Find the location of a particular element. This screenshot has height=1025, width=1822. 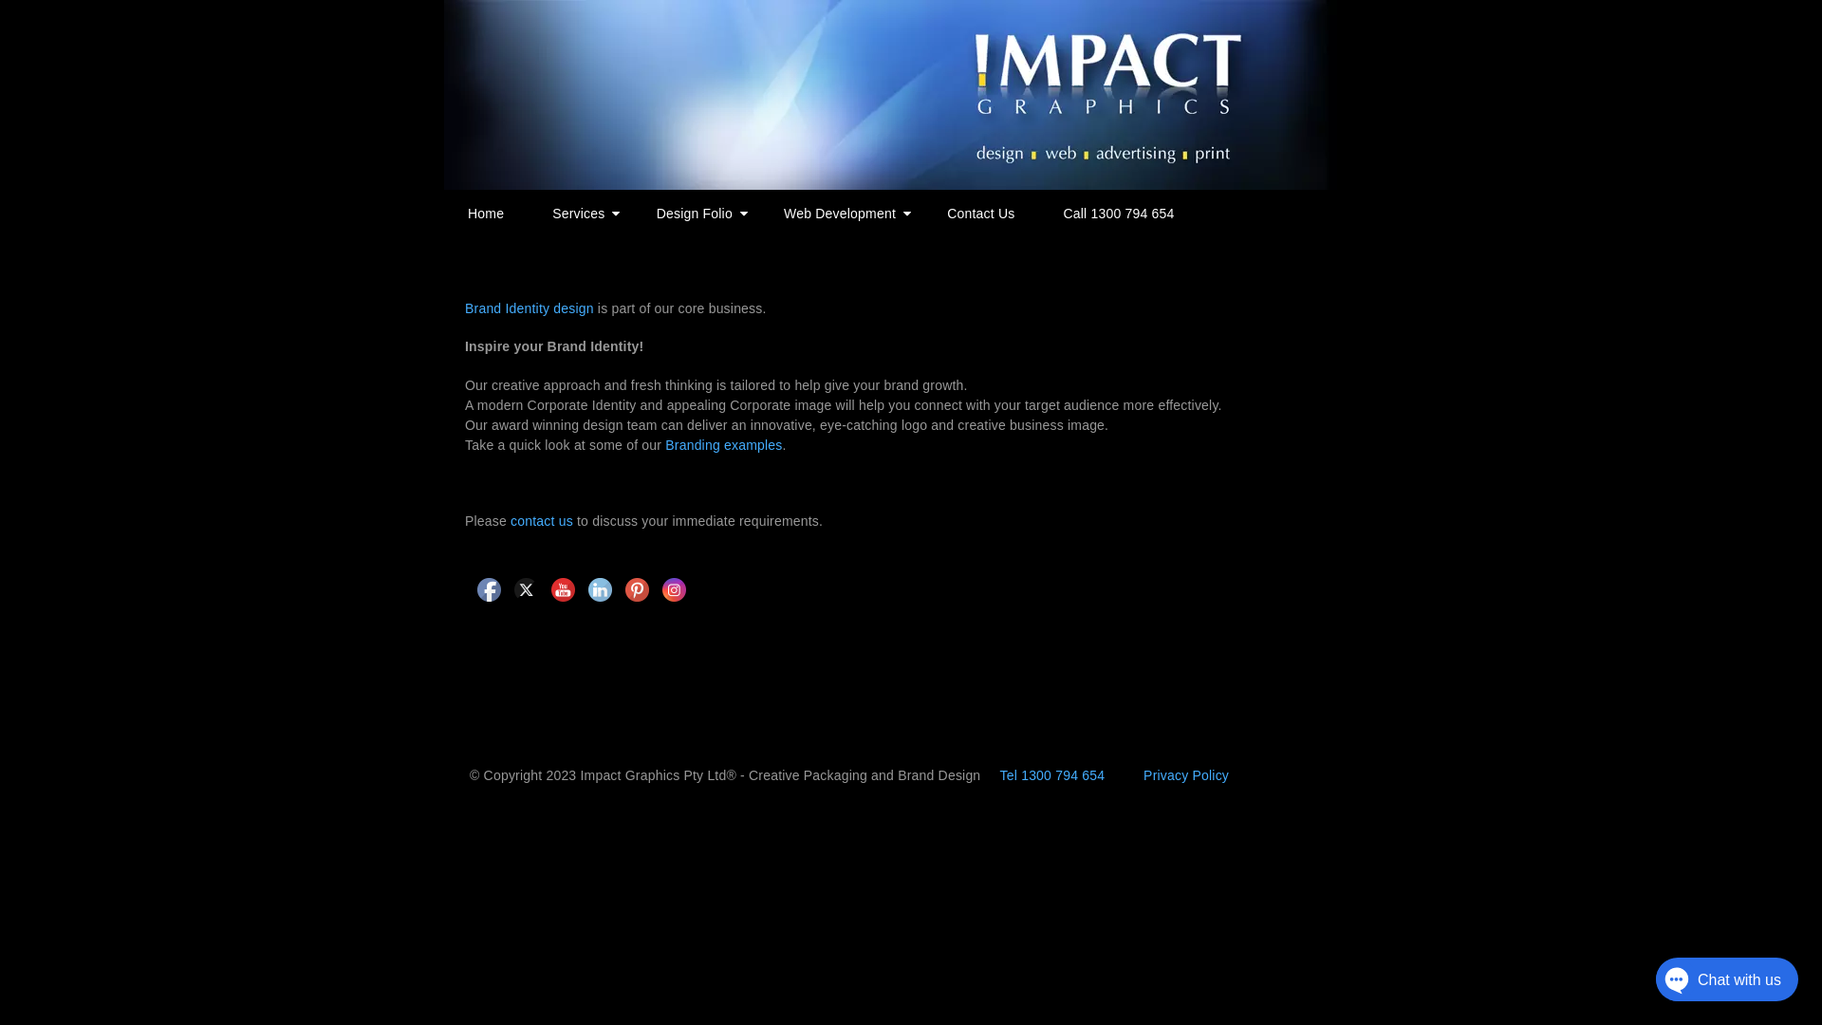

Privacy Policy is located at coordinates (1186, 775).